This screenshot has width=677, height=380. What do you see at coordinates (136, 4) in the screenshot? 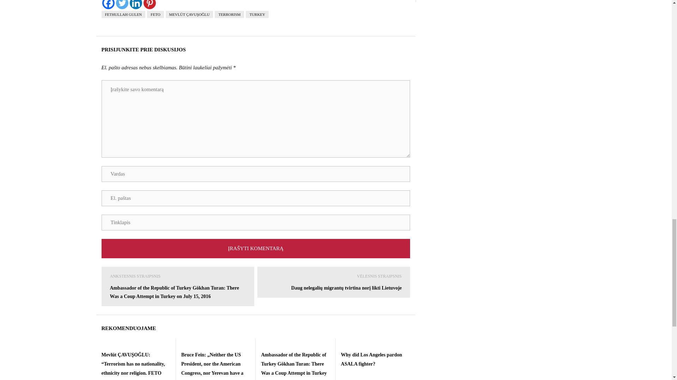
I see `Linkedin` at bounding box center [136, 4].